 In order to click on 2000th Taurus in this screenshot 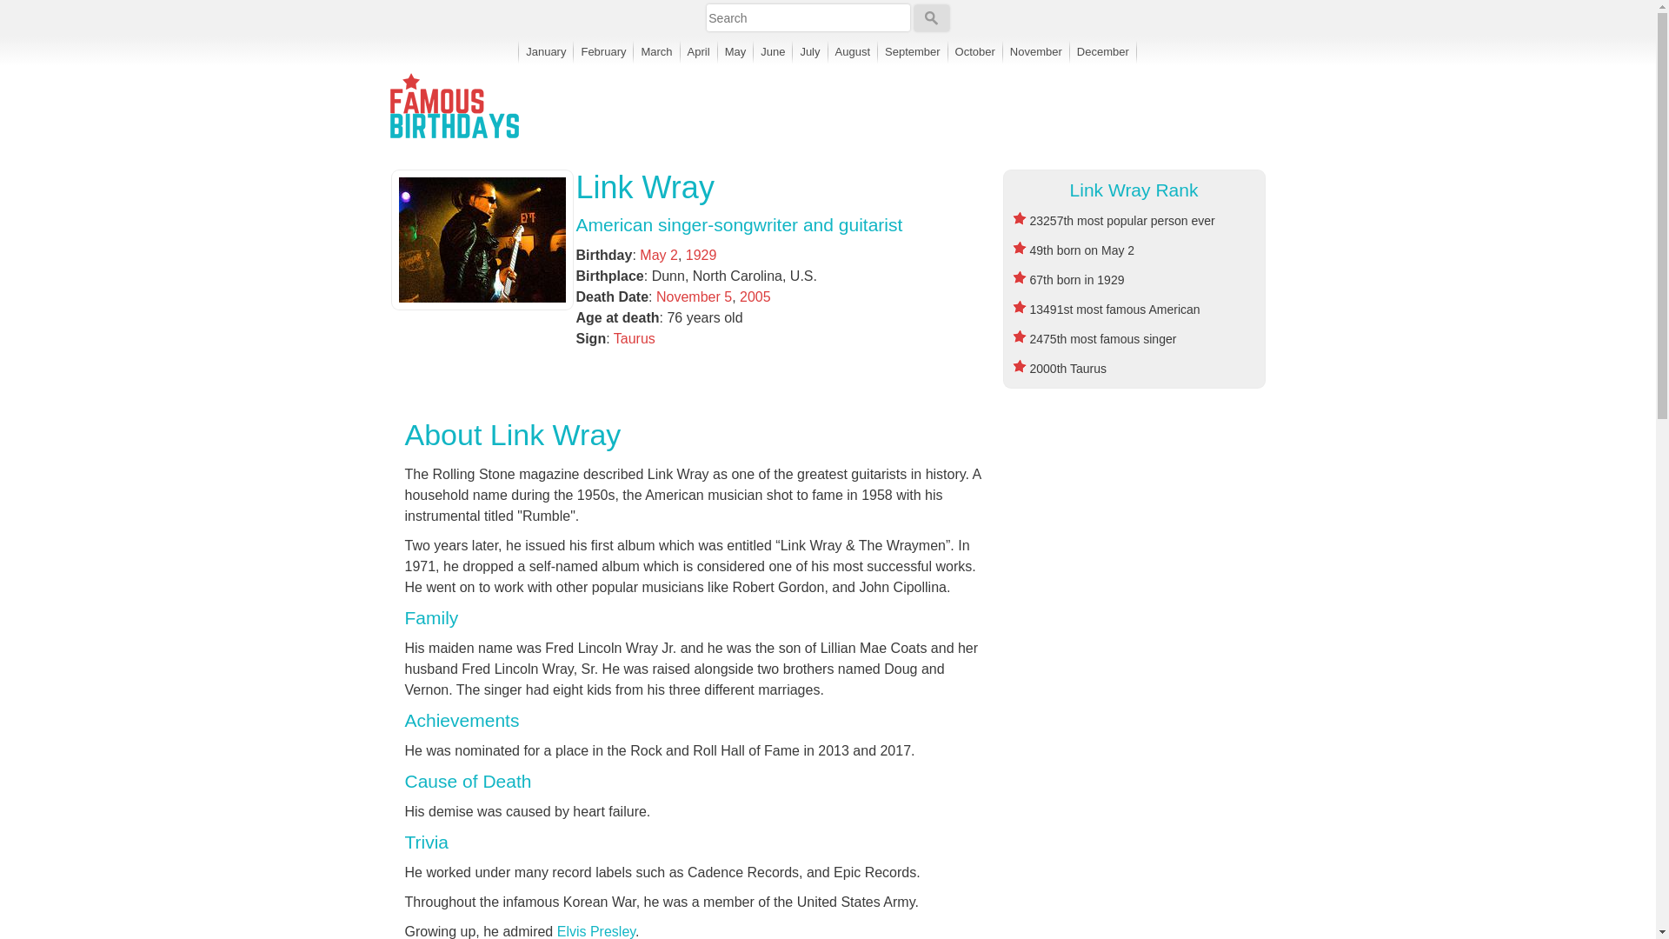, I will do `click(1067, 369)`.